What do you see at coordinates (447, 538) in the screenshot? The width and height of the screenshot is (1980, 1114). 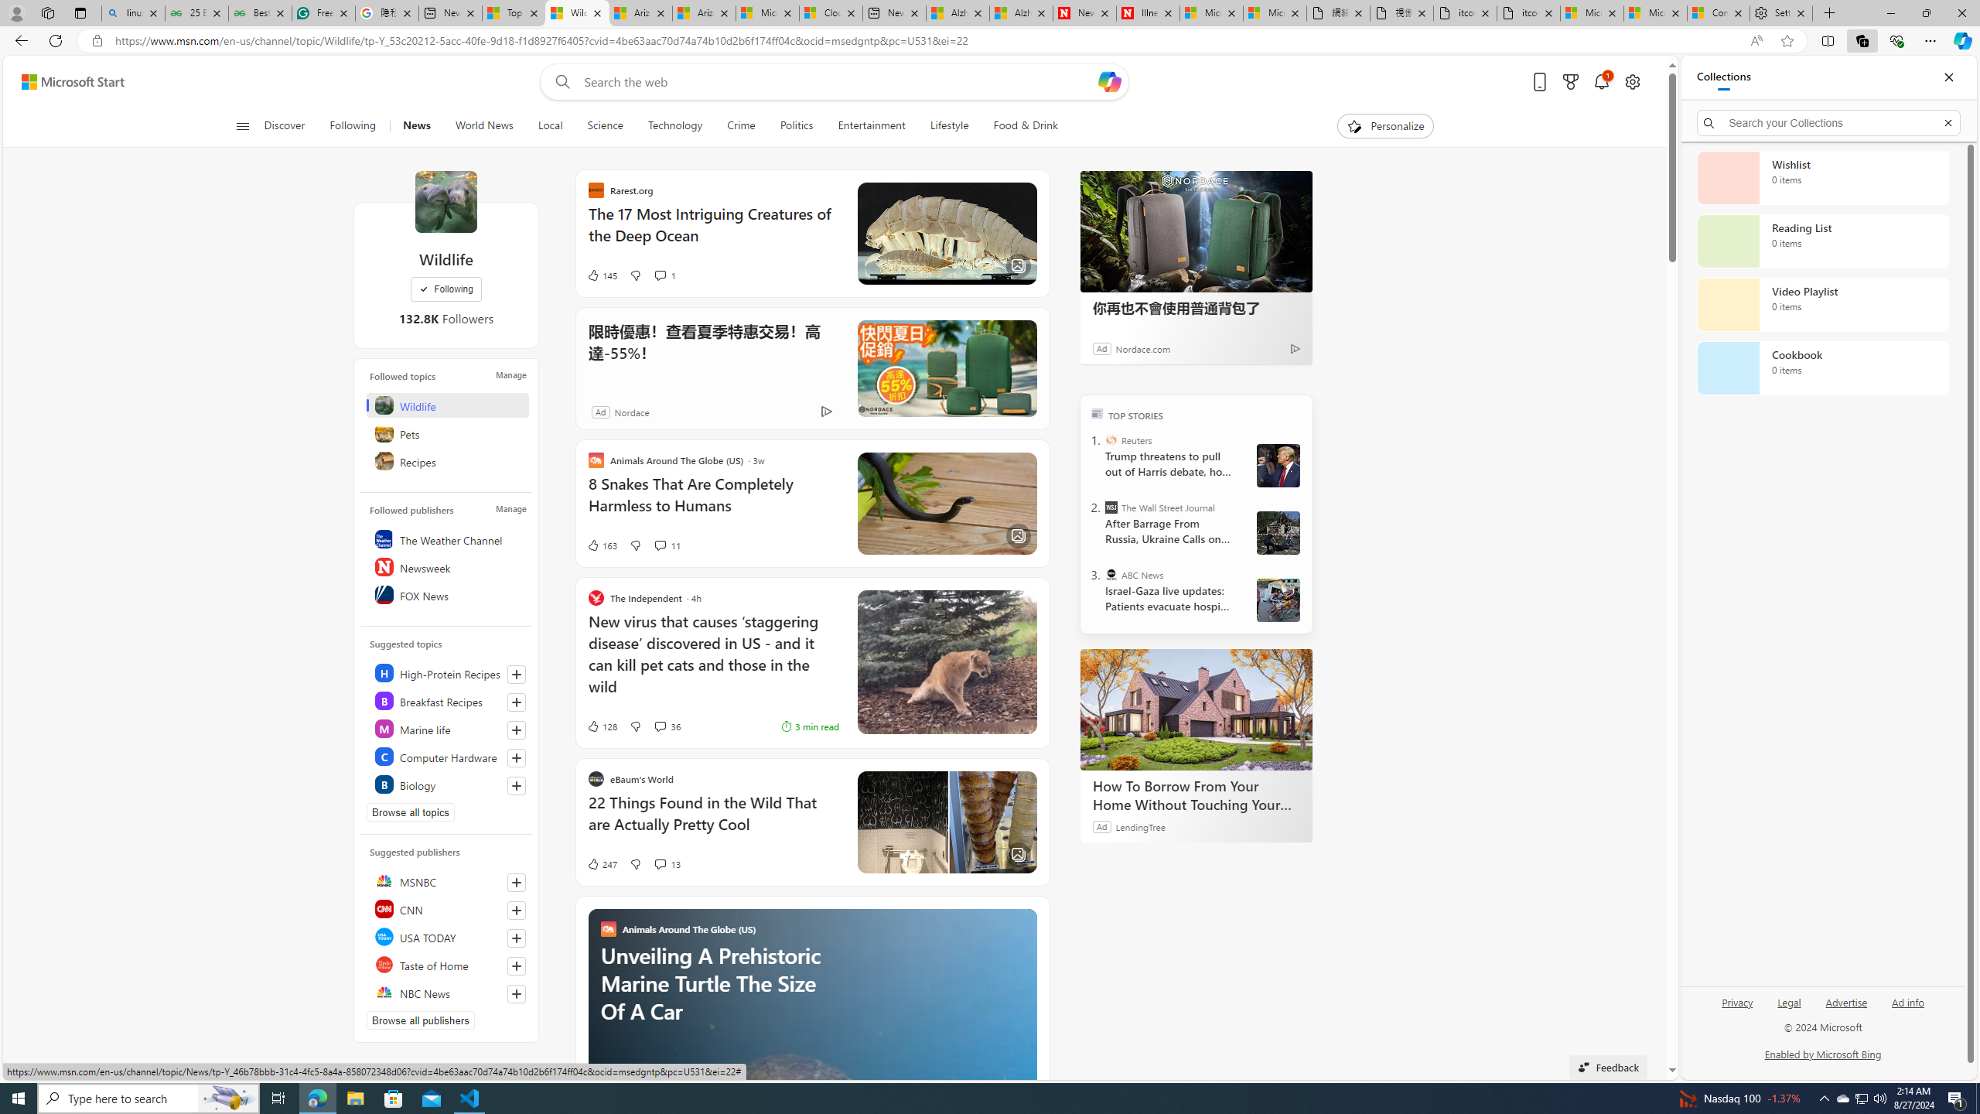 I see `The Weather Channel` at bounding box center [447, 538].